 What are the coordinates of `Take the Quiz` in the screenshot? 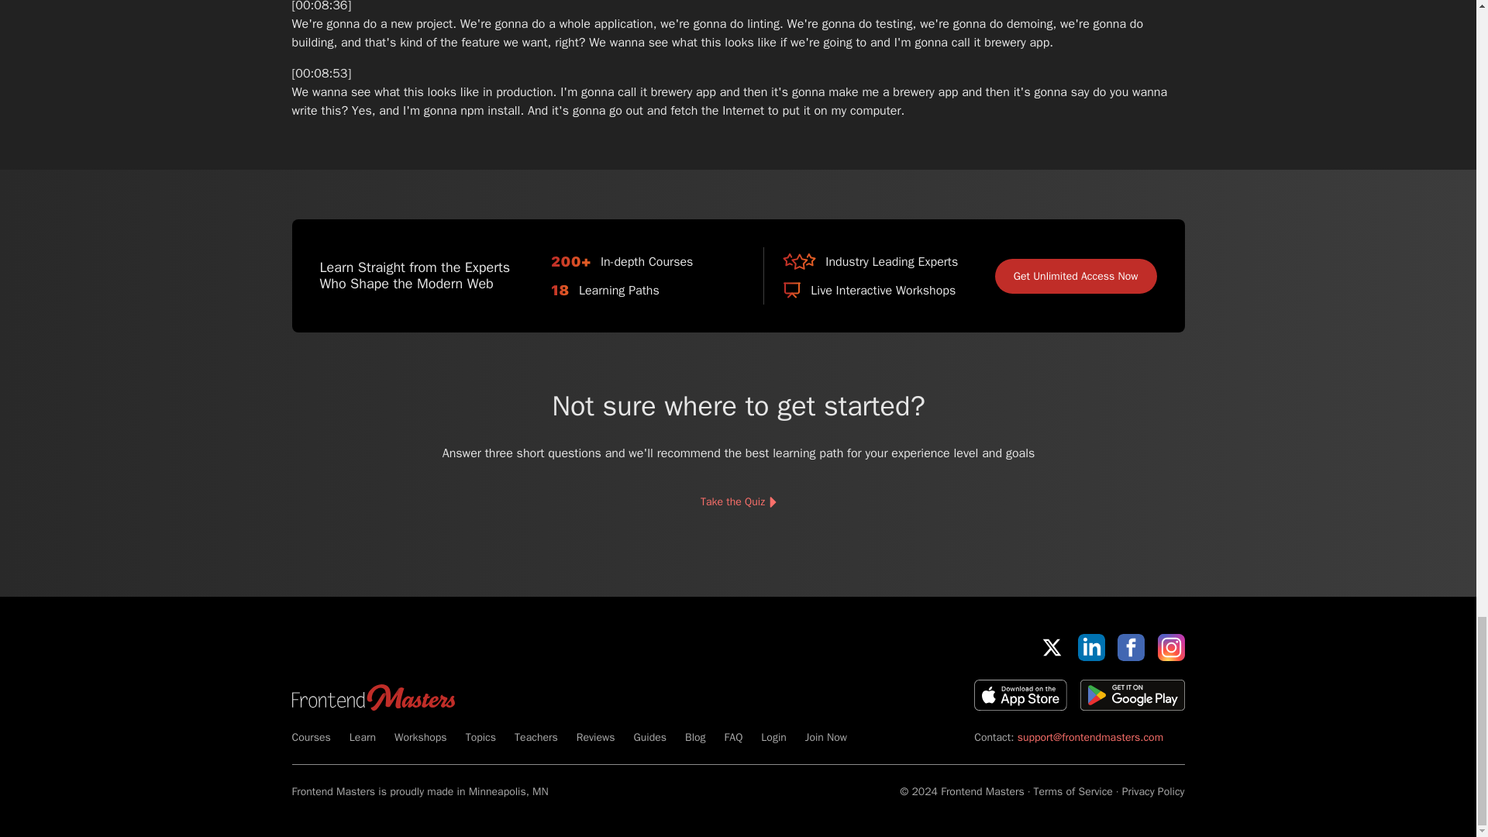 It's located at (737, 502).